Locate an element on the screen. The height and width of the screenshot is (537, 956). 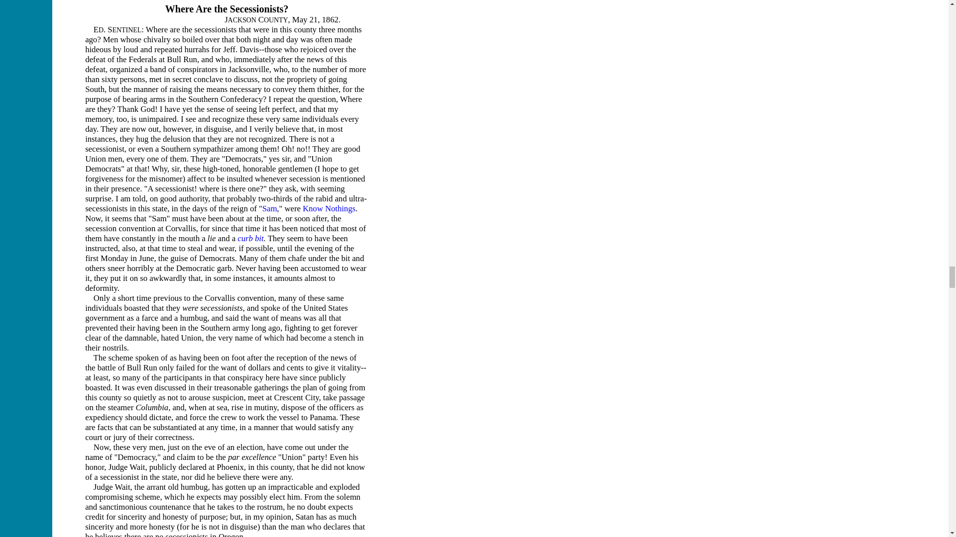
Sam is located at coordinates (269, 208).